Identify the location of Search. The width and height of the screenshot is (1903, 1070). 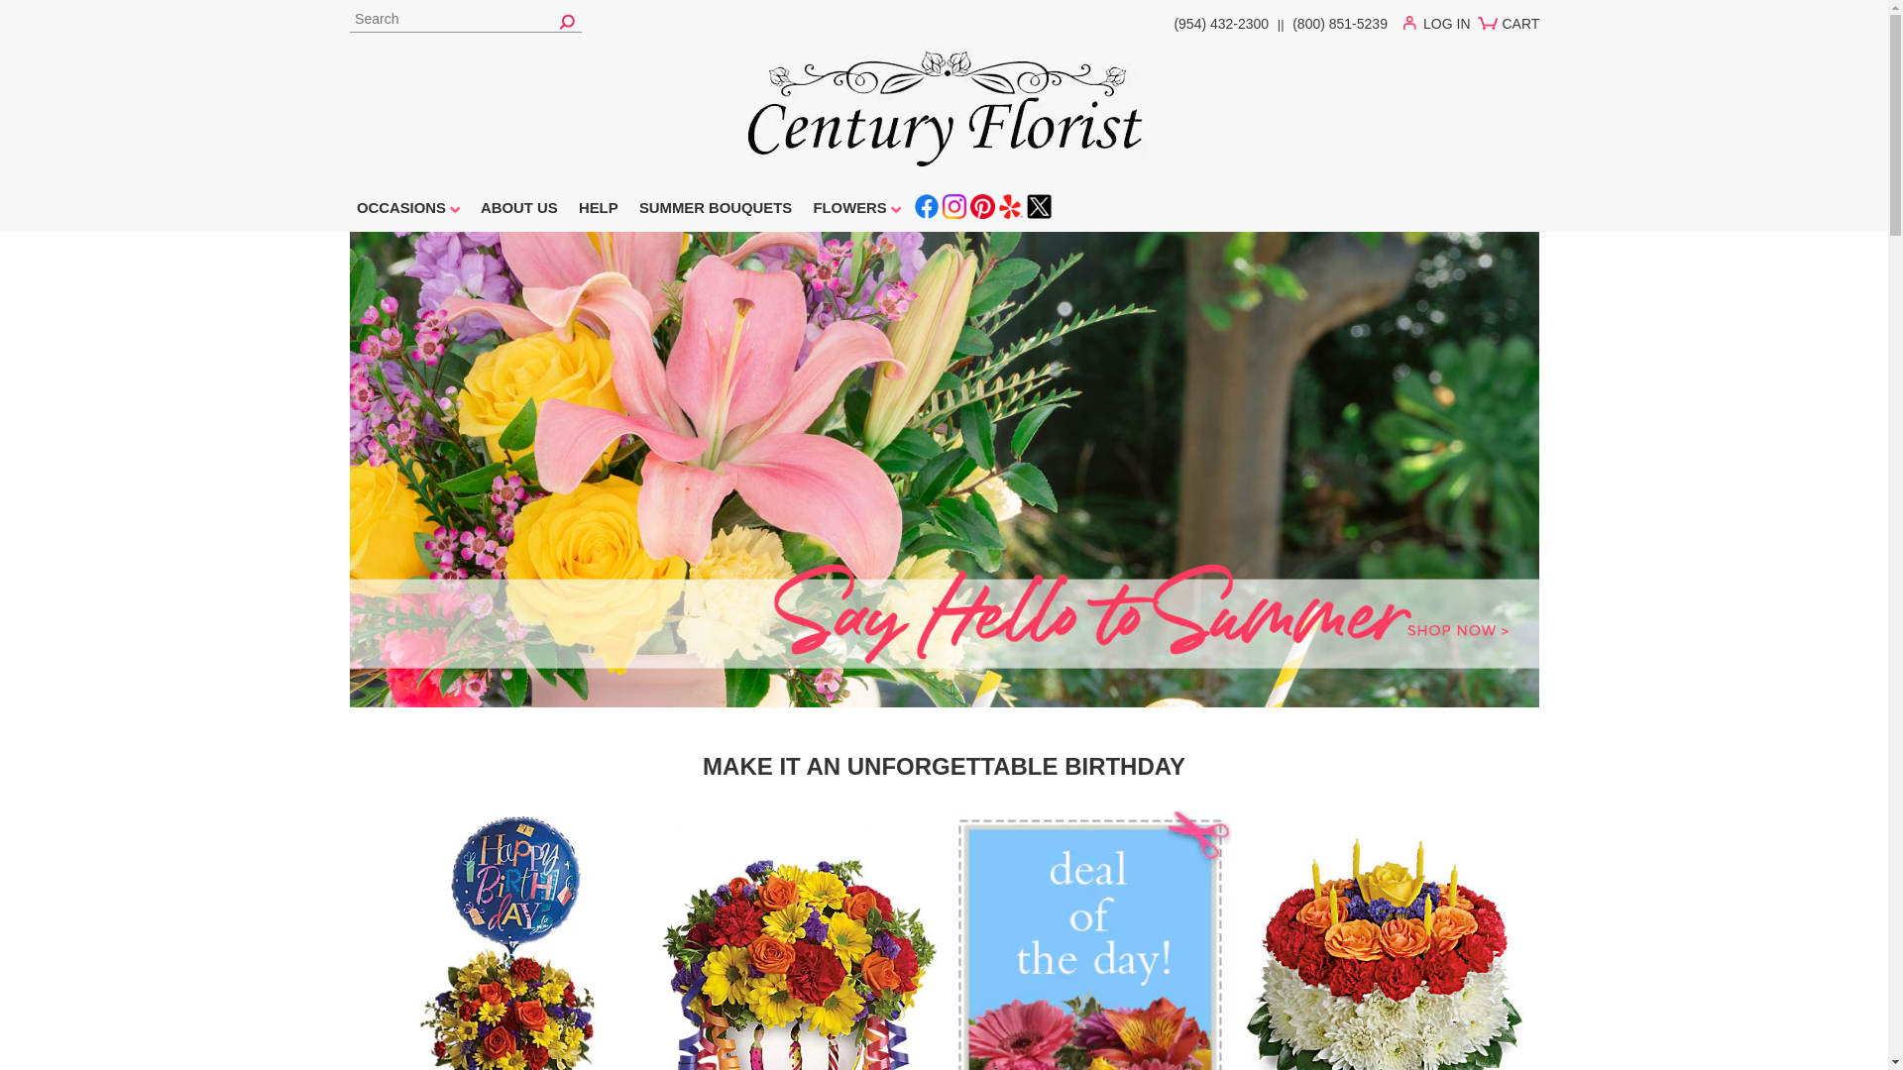
(464, 20).